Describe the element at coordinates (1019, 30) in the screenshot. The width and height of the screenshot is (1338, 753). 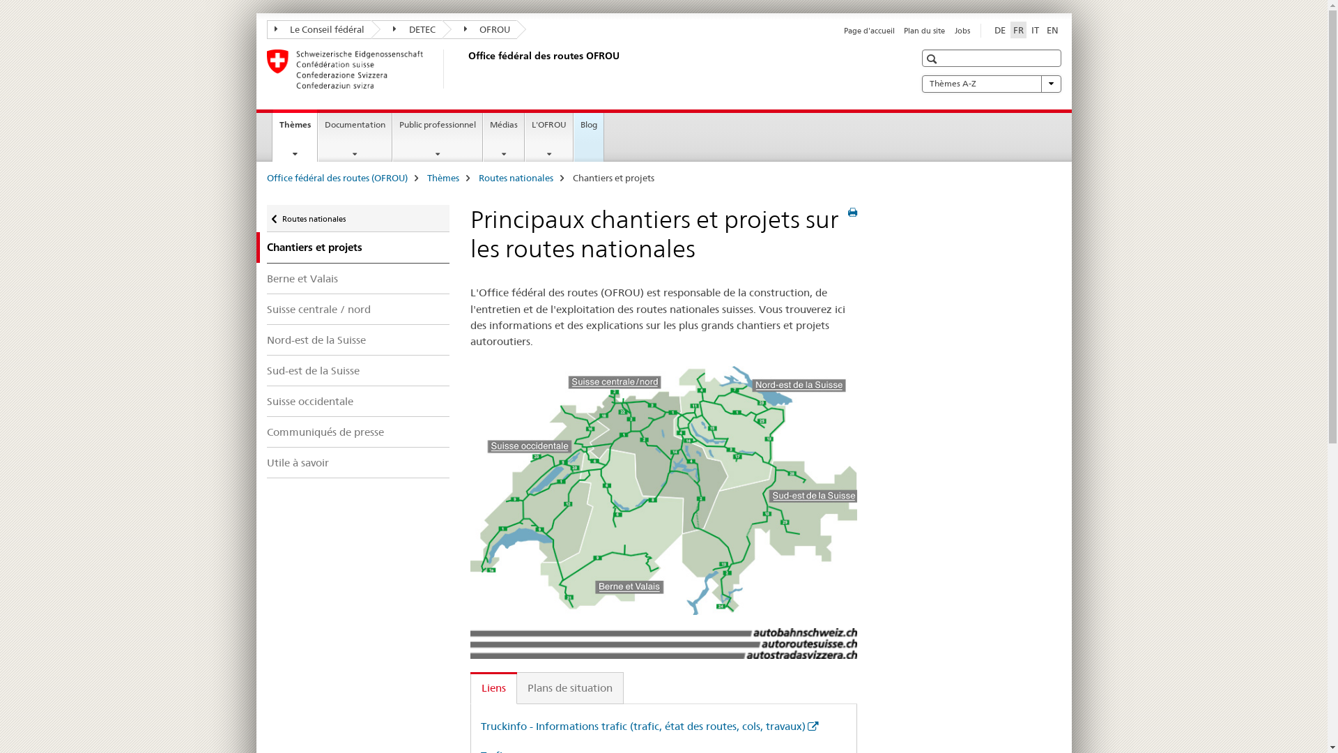
I see `FR` at that location.